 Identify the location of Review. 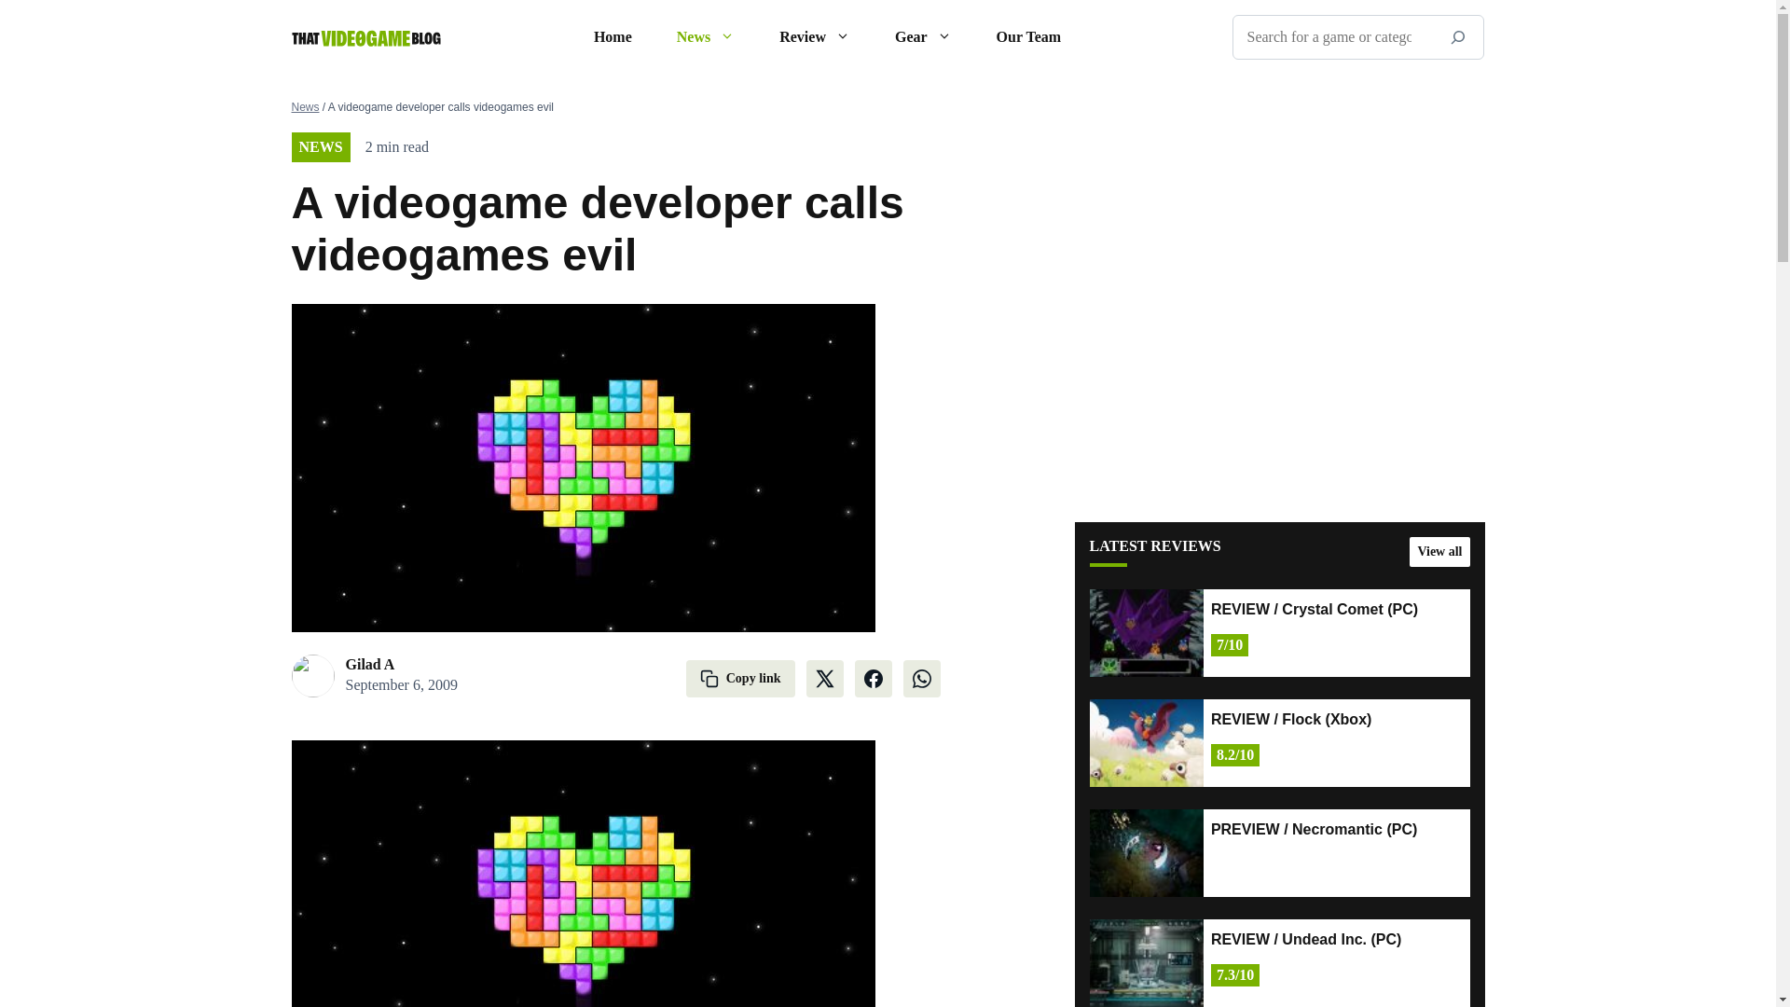
(815, 37).